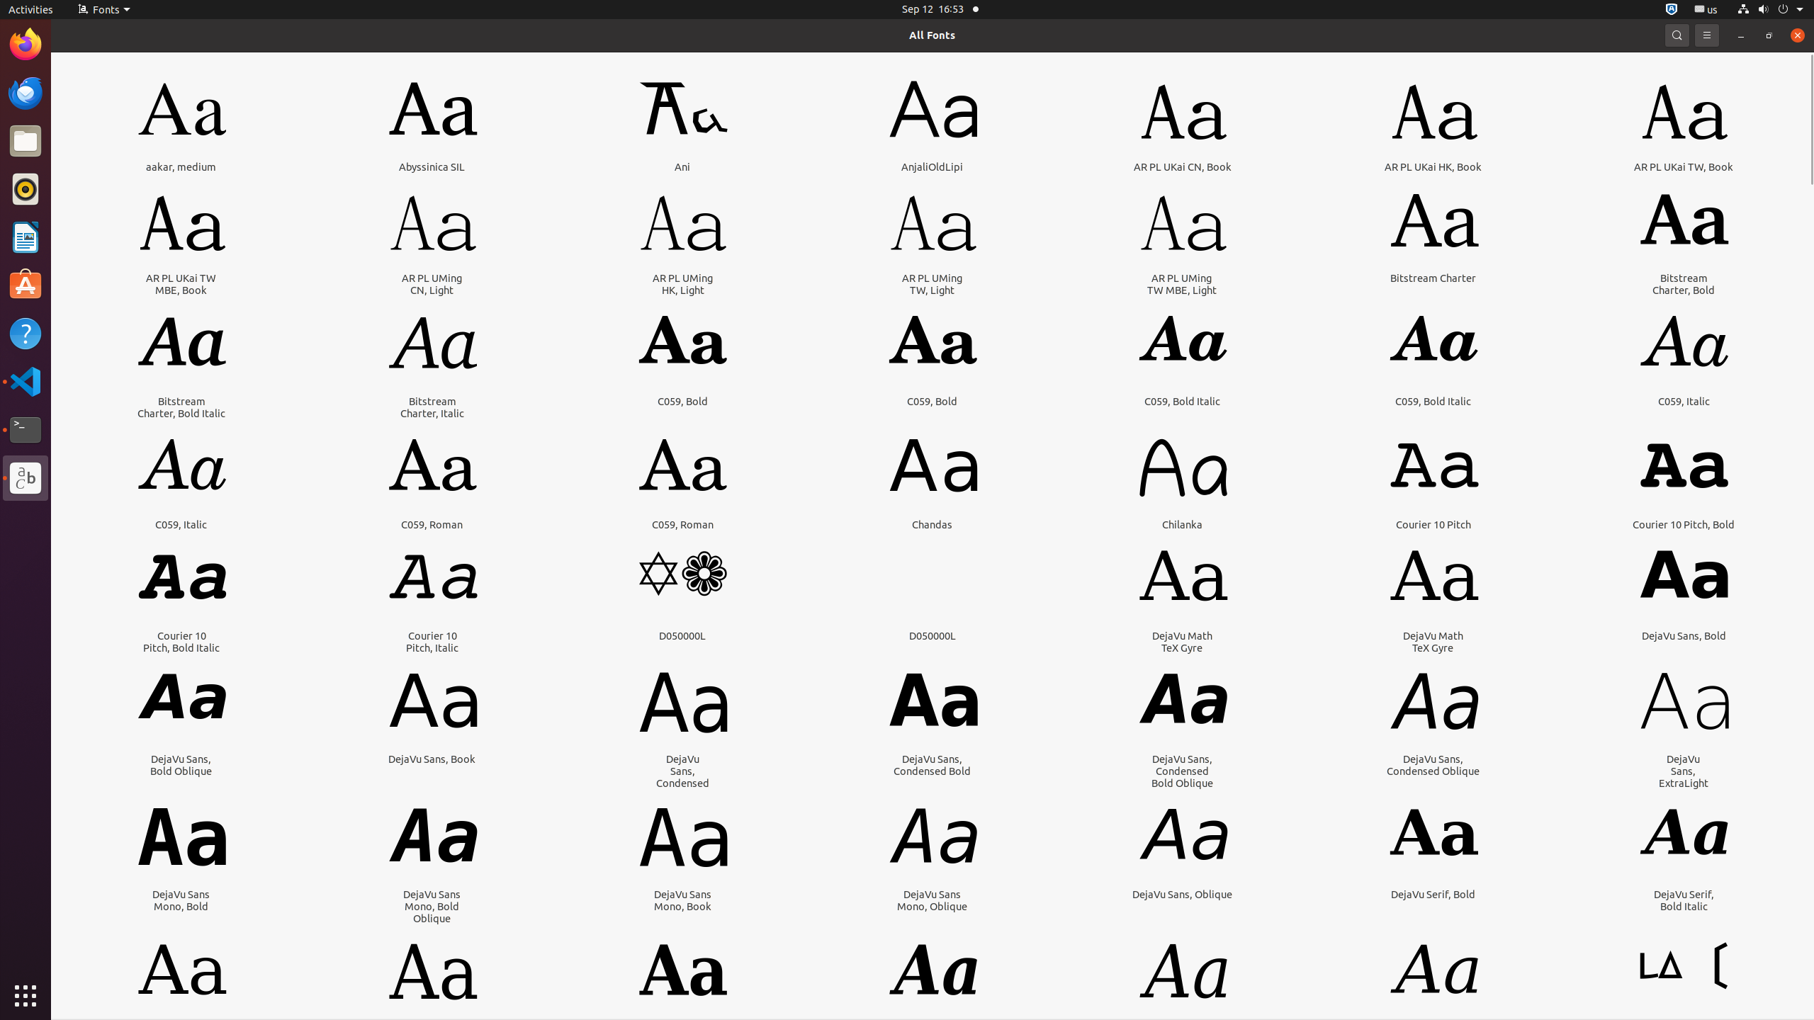 Image resolution: width=1814 pixels, height=1020 pixels. Describe the element at coordinates (181, 642) in the screenshot. I see `Courier 10 Pitch, Bold Italic` at that location.